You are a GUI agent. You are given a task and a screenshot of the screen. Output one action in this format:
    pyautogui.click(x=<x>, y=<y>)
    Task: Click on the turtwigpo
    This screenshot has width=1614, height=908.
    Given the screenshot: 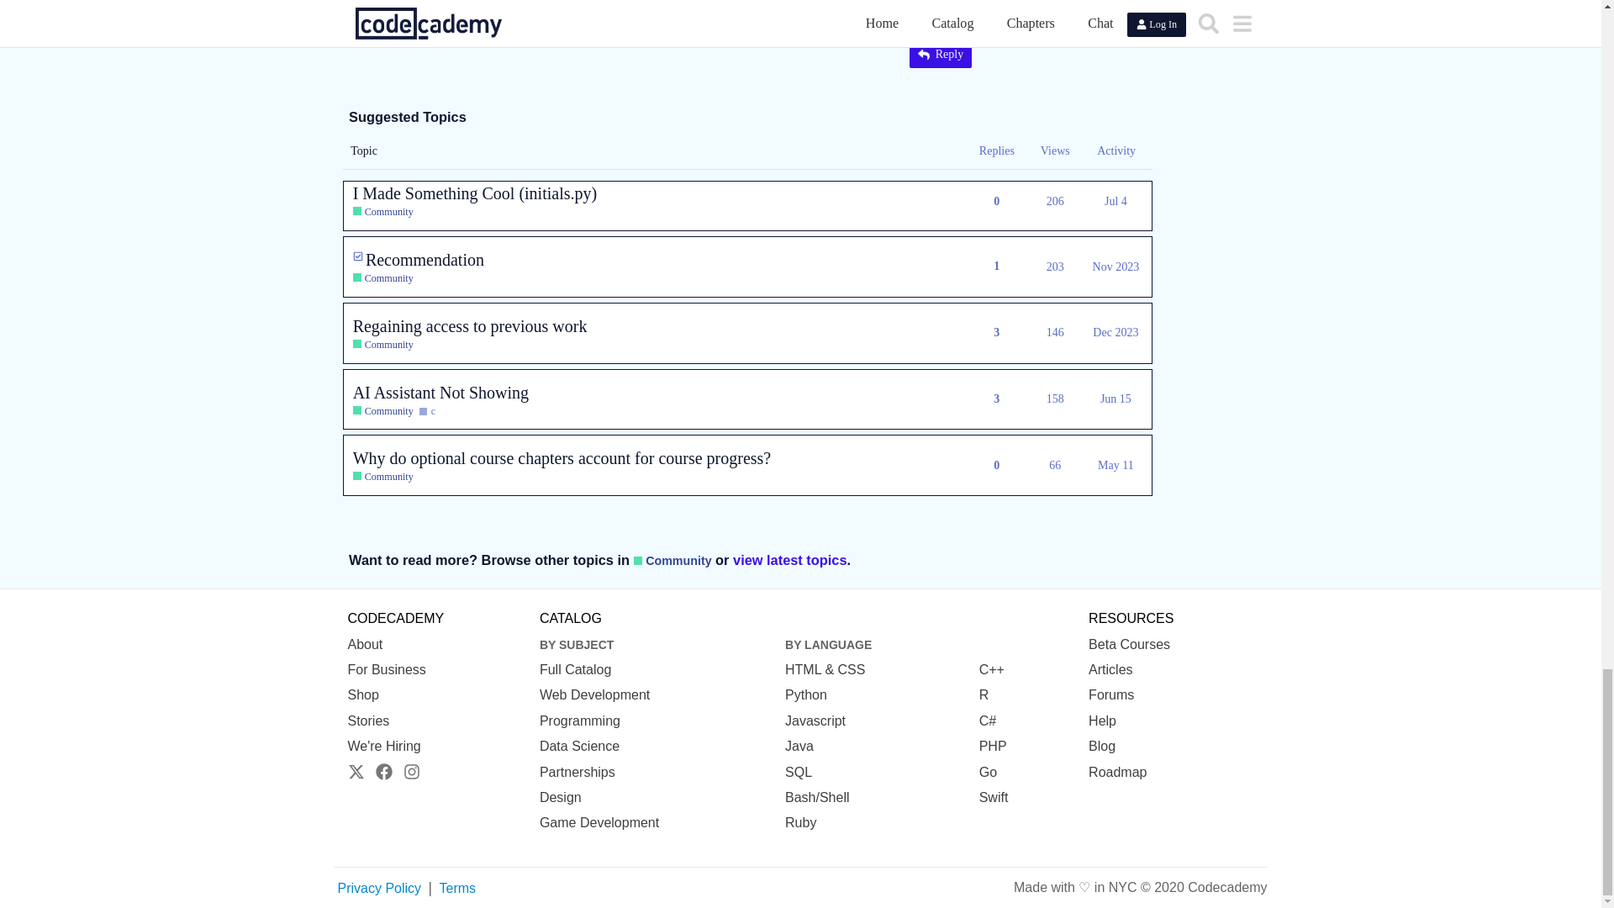 What is the action you would take?
    pyautogui.click(x=575, y=3)
    